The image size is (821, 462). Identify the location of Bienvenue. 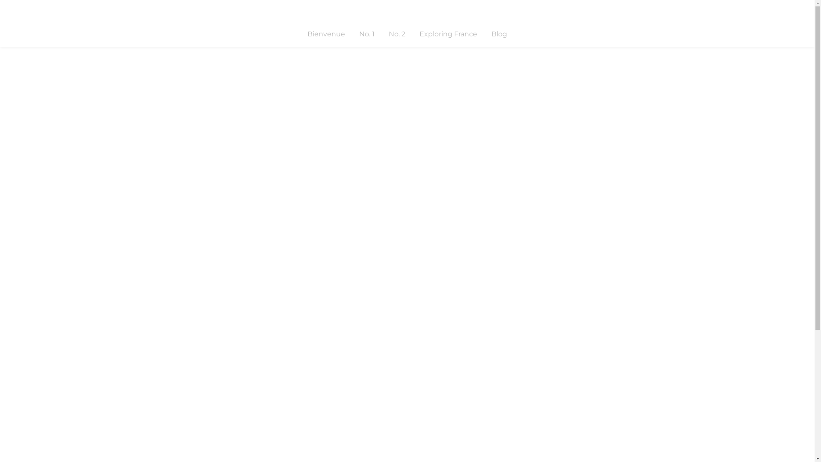
(326, 34).